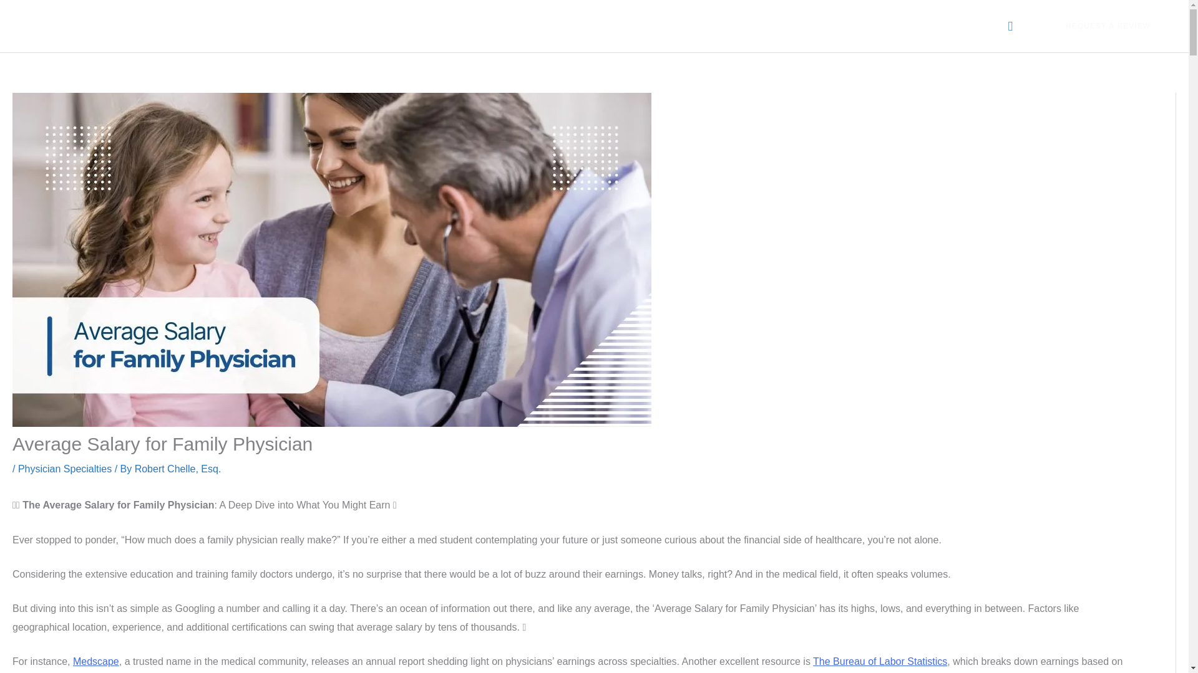  Describe the element at coordinates (64, 469) in the screenshot. I see `Physician Specialties` at that location.